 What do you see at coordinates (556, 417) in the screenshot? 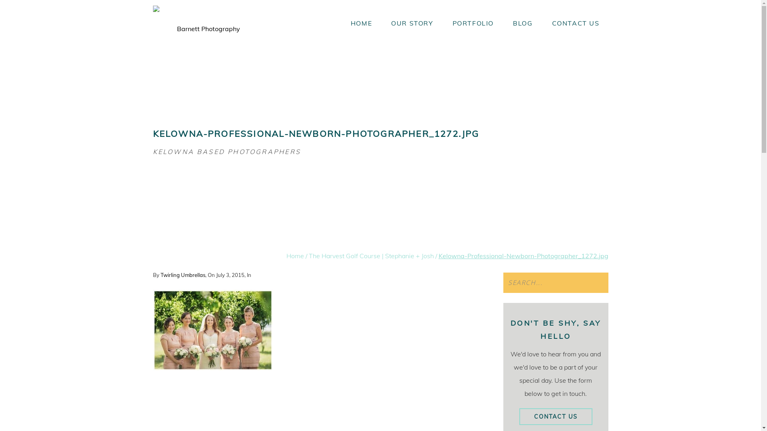
I see `CONTACT US` at bounding box center [556, 417].